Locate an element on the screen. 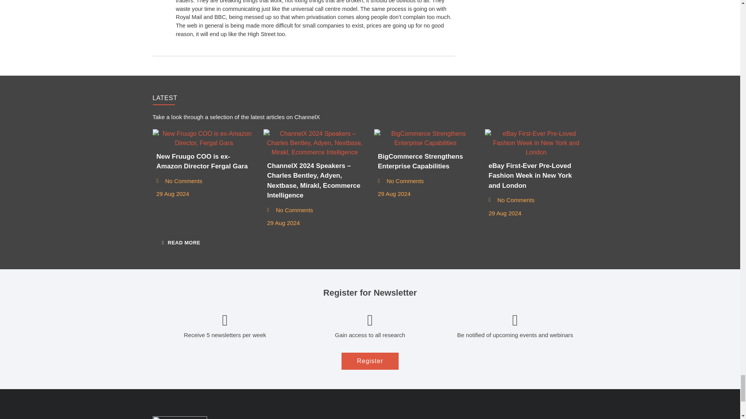  BigCommerce Strengthens Enterprise Capabilities is located at coordinates (425, 138).